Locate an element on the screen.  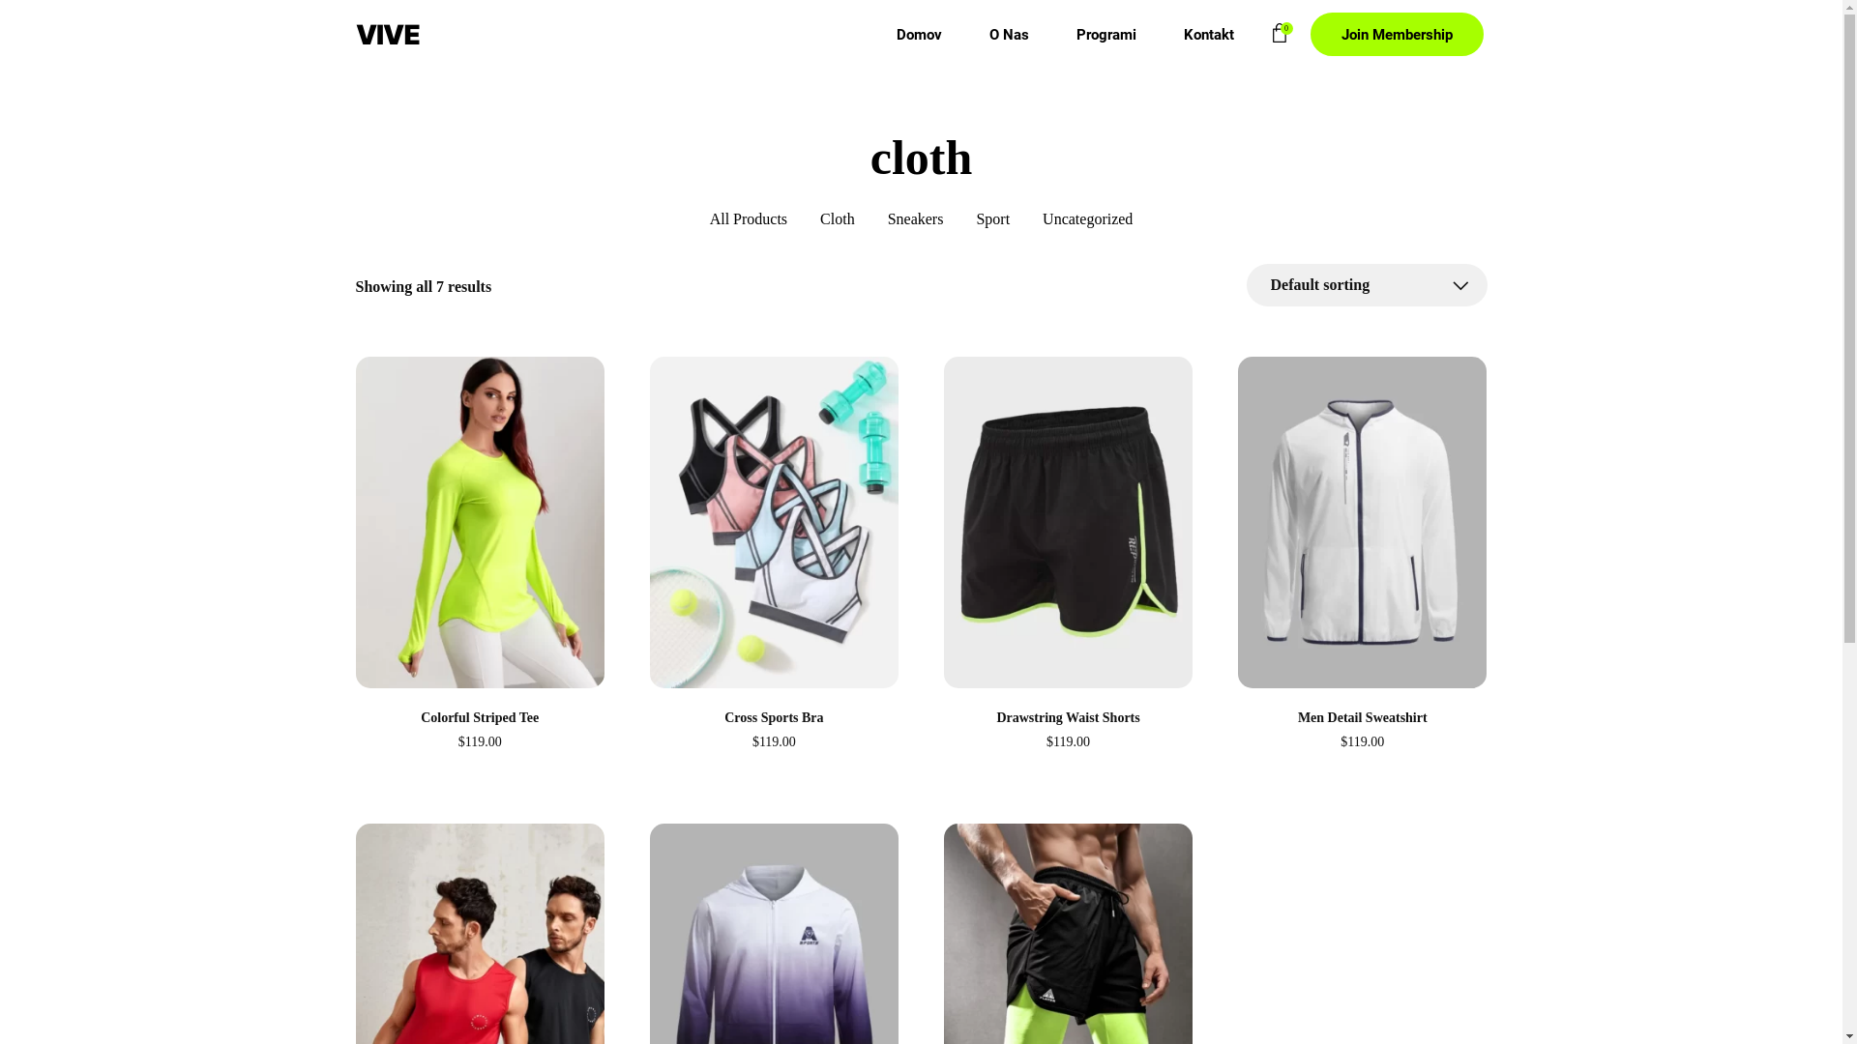
Cross Sports Bra
$119.00 is located at coordinates (774, 559).